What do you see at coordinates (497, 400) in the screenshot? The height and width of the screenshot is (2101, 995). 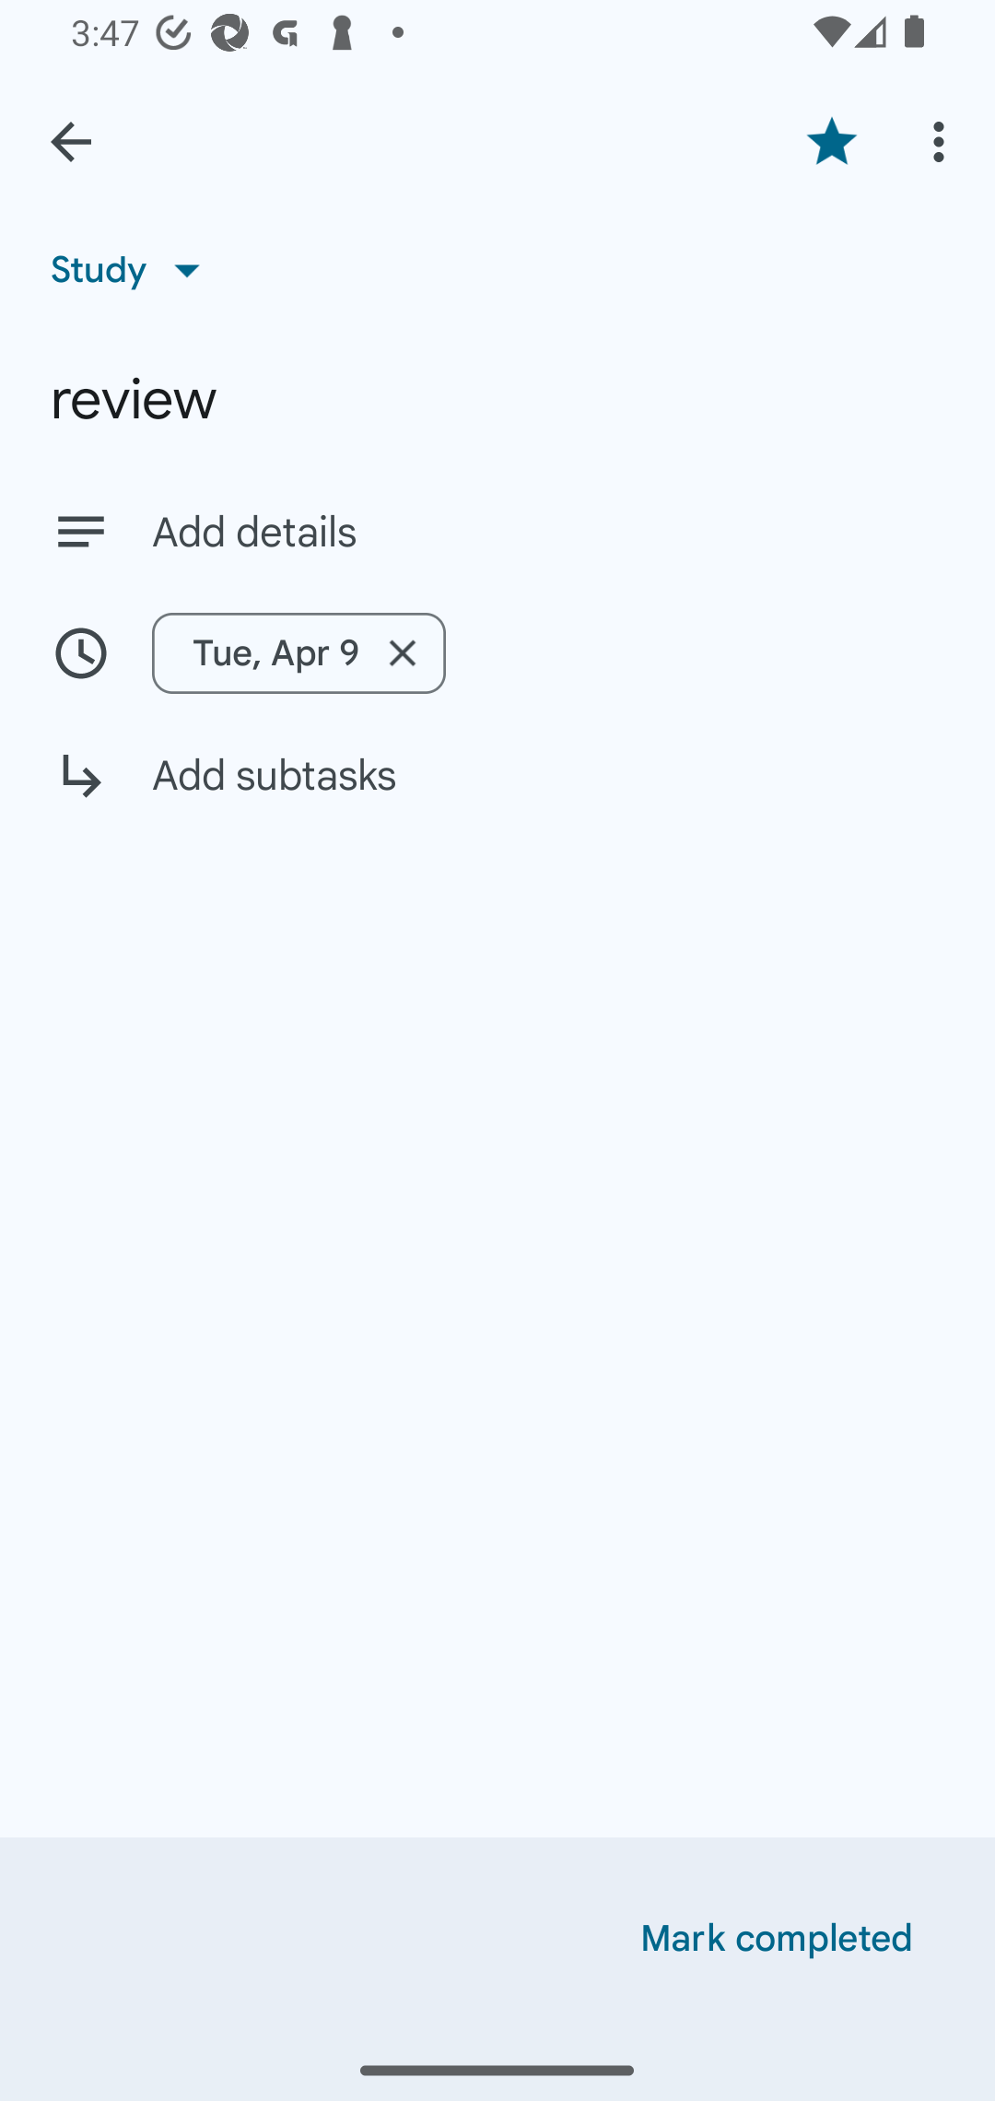 I see `review` at bounding box center [497, 400].